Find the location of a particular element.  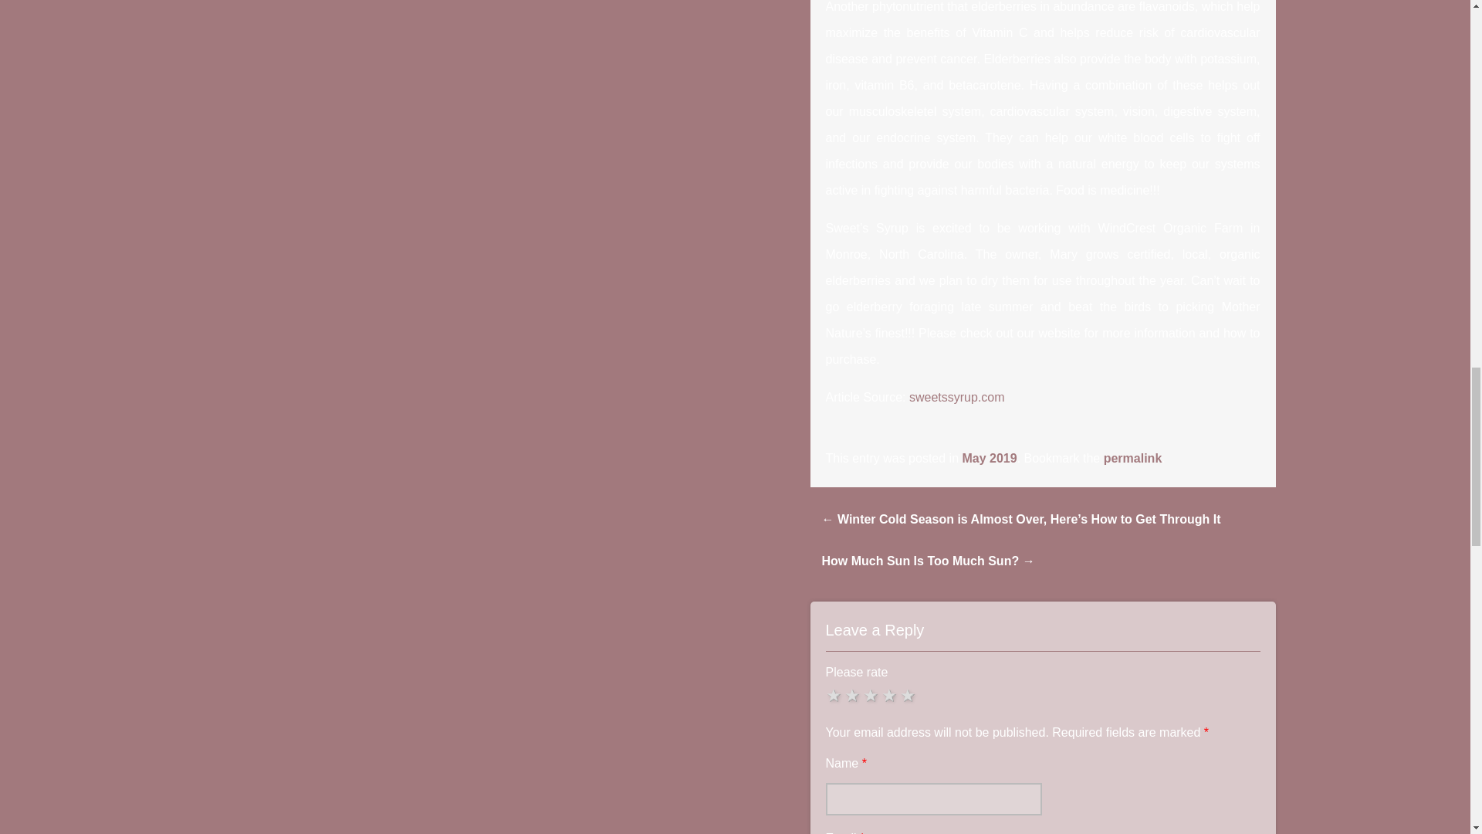

permalink is located at coordinates (1133, 458).